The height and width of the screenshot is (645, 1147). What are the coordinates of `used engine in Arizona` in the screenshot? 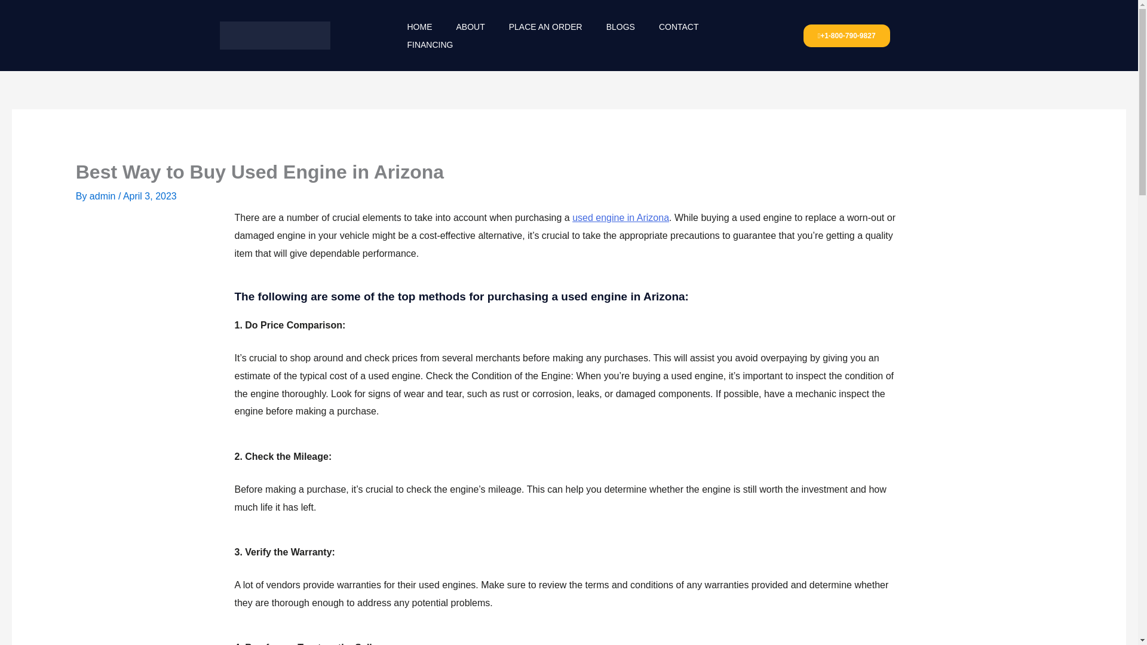 It's located at (620, 217).